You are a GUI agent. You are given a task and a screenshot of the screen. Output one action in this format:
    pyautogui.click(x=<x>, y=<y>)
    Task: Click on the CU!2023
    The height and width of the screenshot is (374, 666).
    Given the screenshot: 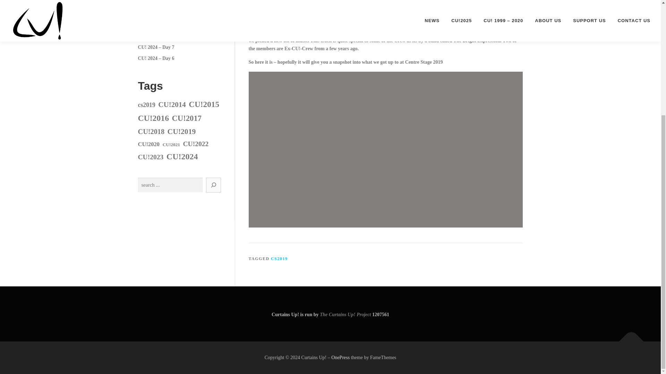 What is the action you would take?
    pyautogui.click(x=151, y=157)
    